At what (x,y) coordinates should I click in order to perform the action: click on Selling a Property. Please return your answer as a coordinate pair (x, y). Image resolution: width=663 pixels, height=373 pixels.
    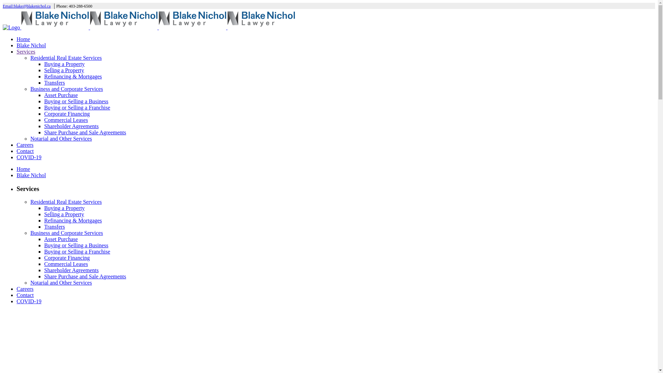
    Looking at the image, I should click on (64, 214).